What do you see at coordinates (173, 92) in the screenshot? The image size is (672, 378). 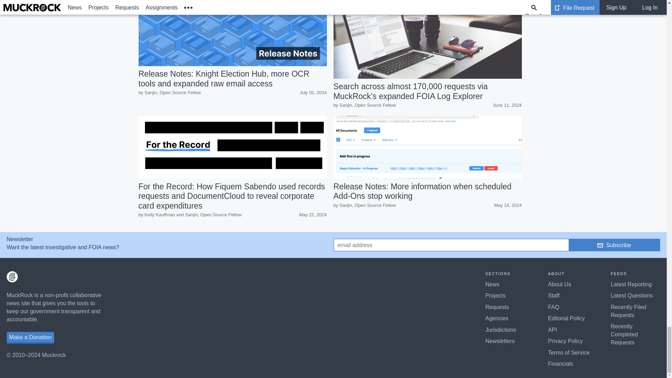 I see `Sanjin, Open Source Fellow` at bounding box center [173, 92].